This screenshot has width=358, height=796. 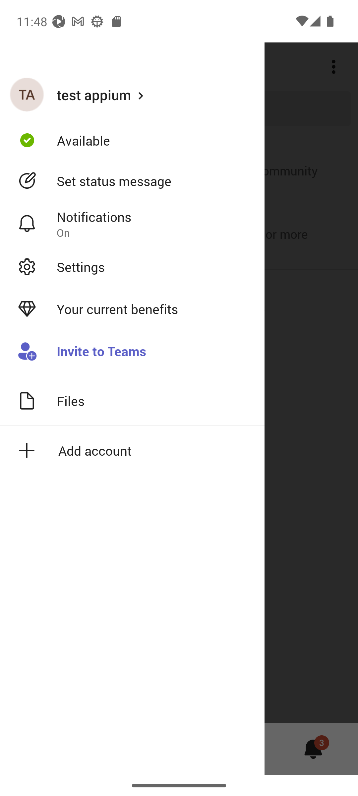 I want to click on Your current benefits, so click(x=132, y=309).